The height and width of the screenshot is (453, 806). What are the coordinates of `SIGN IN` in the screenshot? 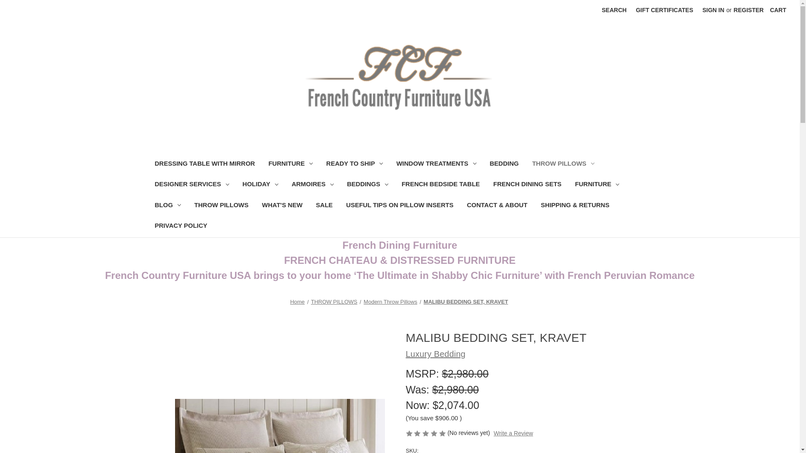 It's located at (713, 10).